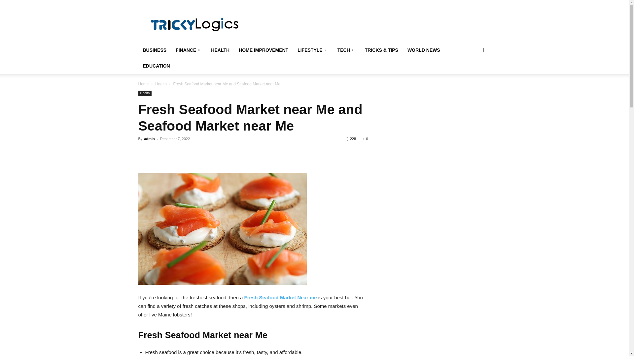  Describe the element at coordinates (145, 93) in the screenshot. I see `Health` at that location.